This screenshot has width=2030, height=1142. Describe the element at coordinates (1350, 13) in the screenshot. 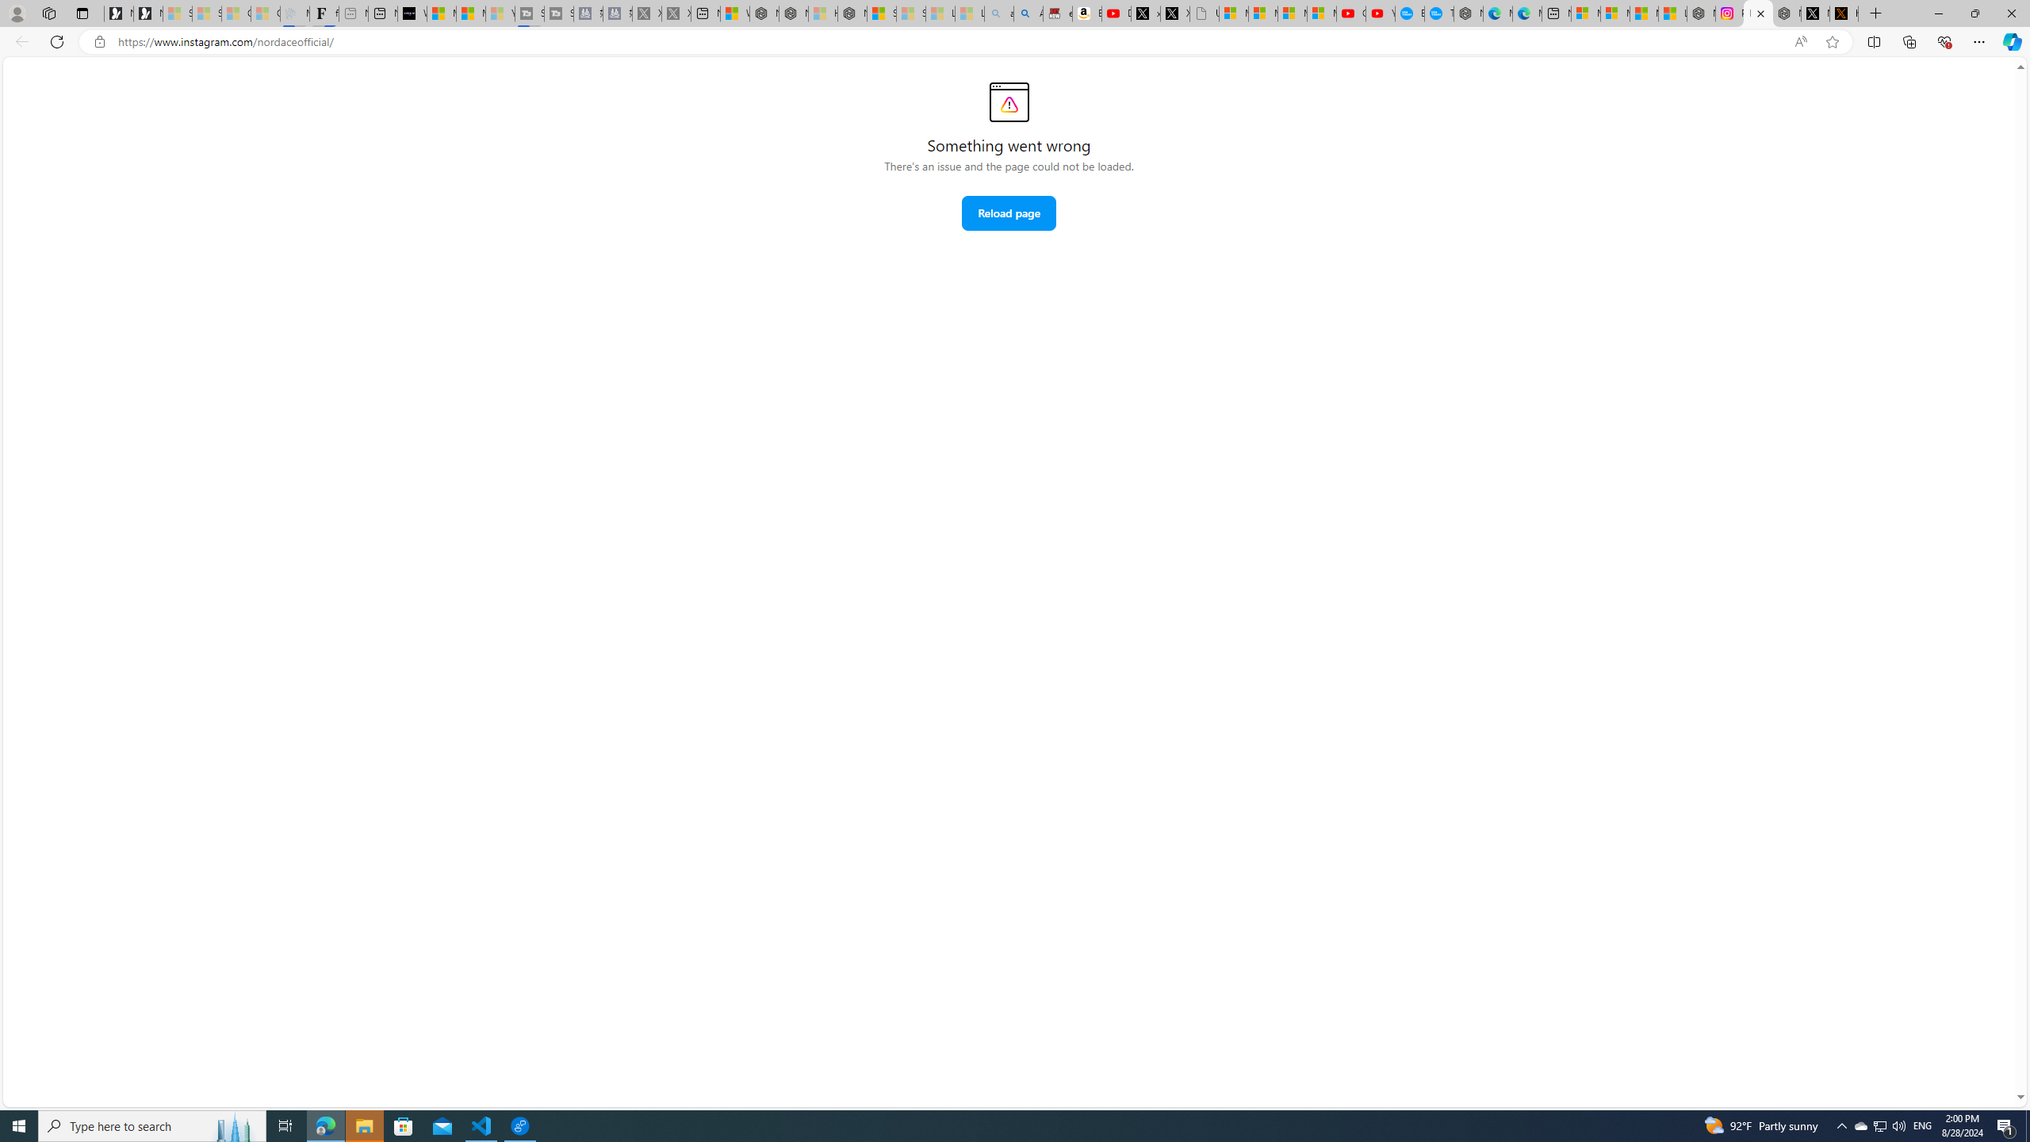

I see `Gloom - YouTube` at that location.